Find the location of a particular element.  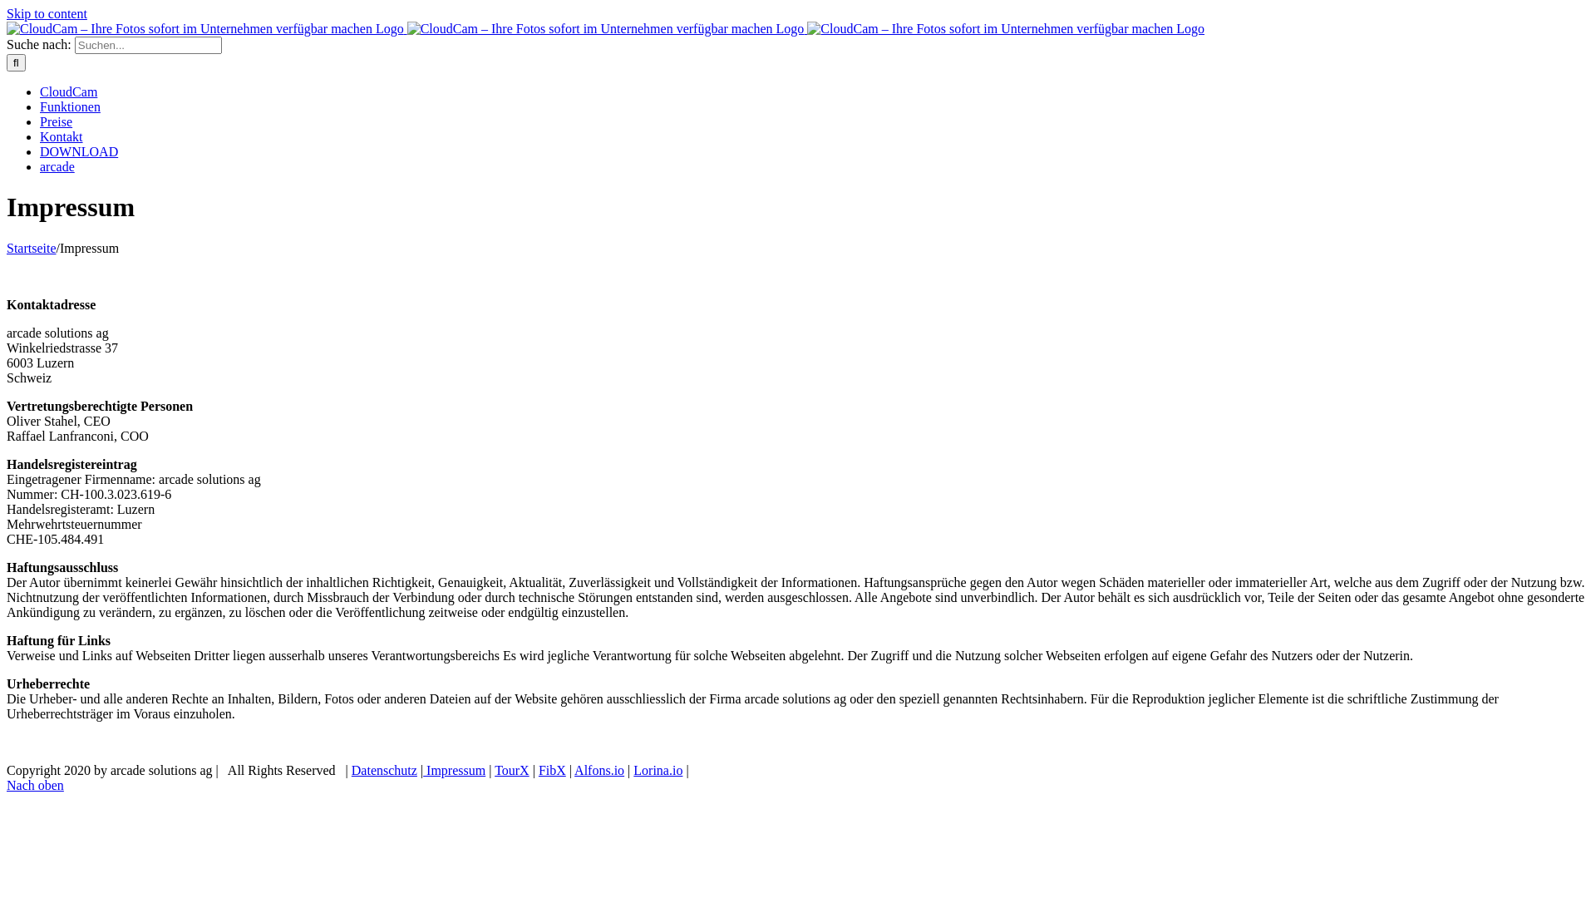

Startseite is located at coordinates (32, 248).